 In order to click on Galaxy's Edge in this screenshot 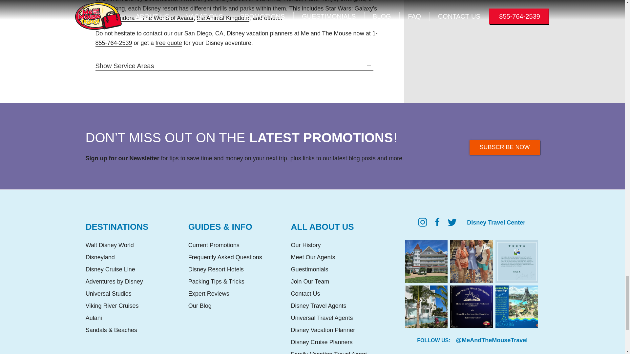, I will do `click(236, 13)`.